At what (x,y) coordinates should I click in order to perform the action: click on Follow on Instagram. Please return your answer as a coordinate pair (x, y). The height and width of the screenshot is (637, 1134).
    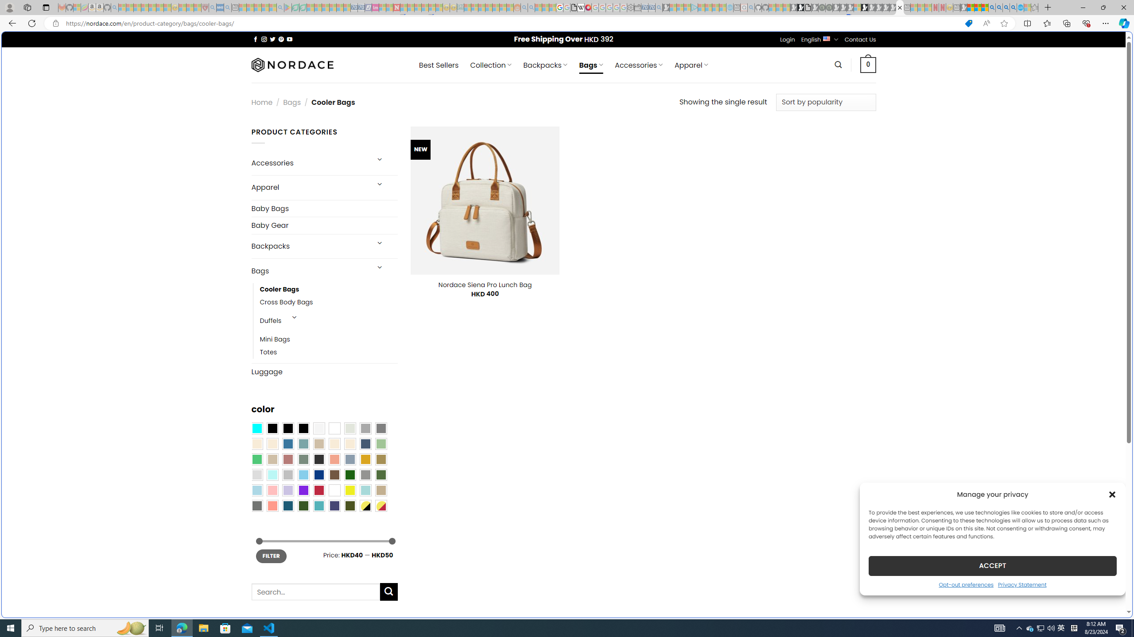
    Looking at the image, I should click on (264, 39).